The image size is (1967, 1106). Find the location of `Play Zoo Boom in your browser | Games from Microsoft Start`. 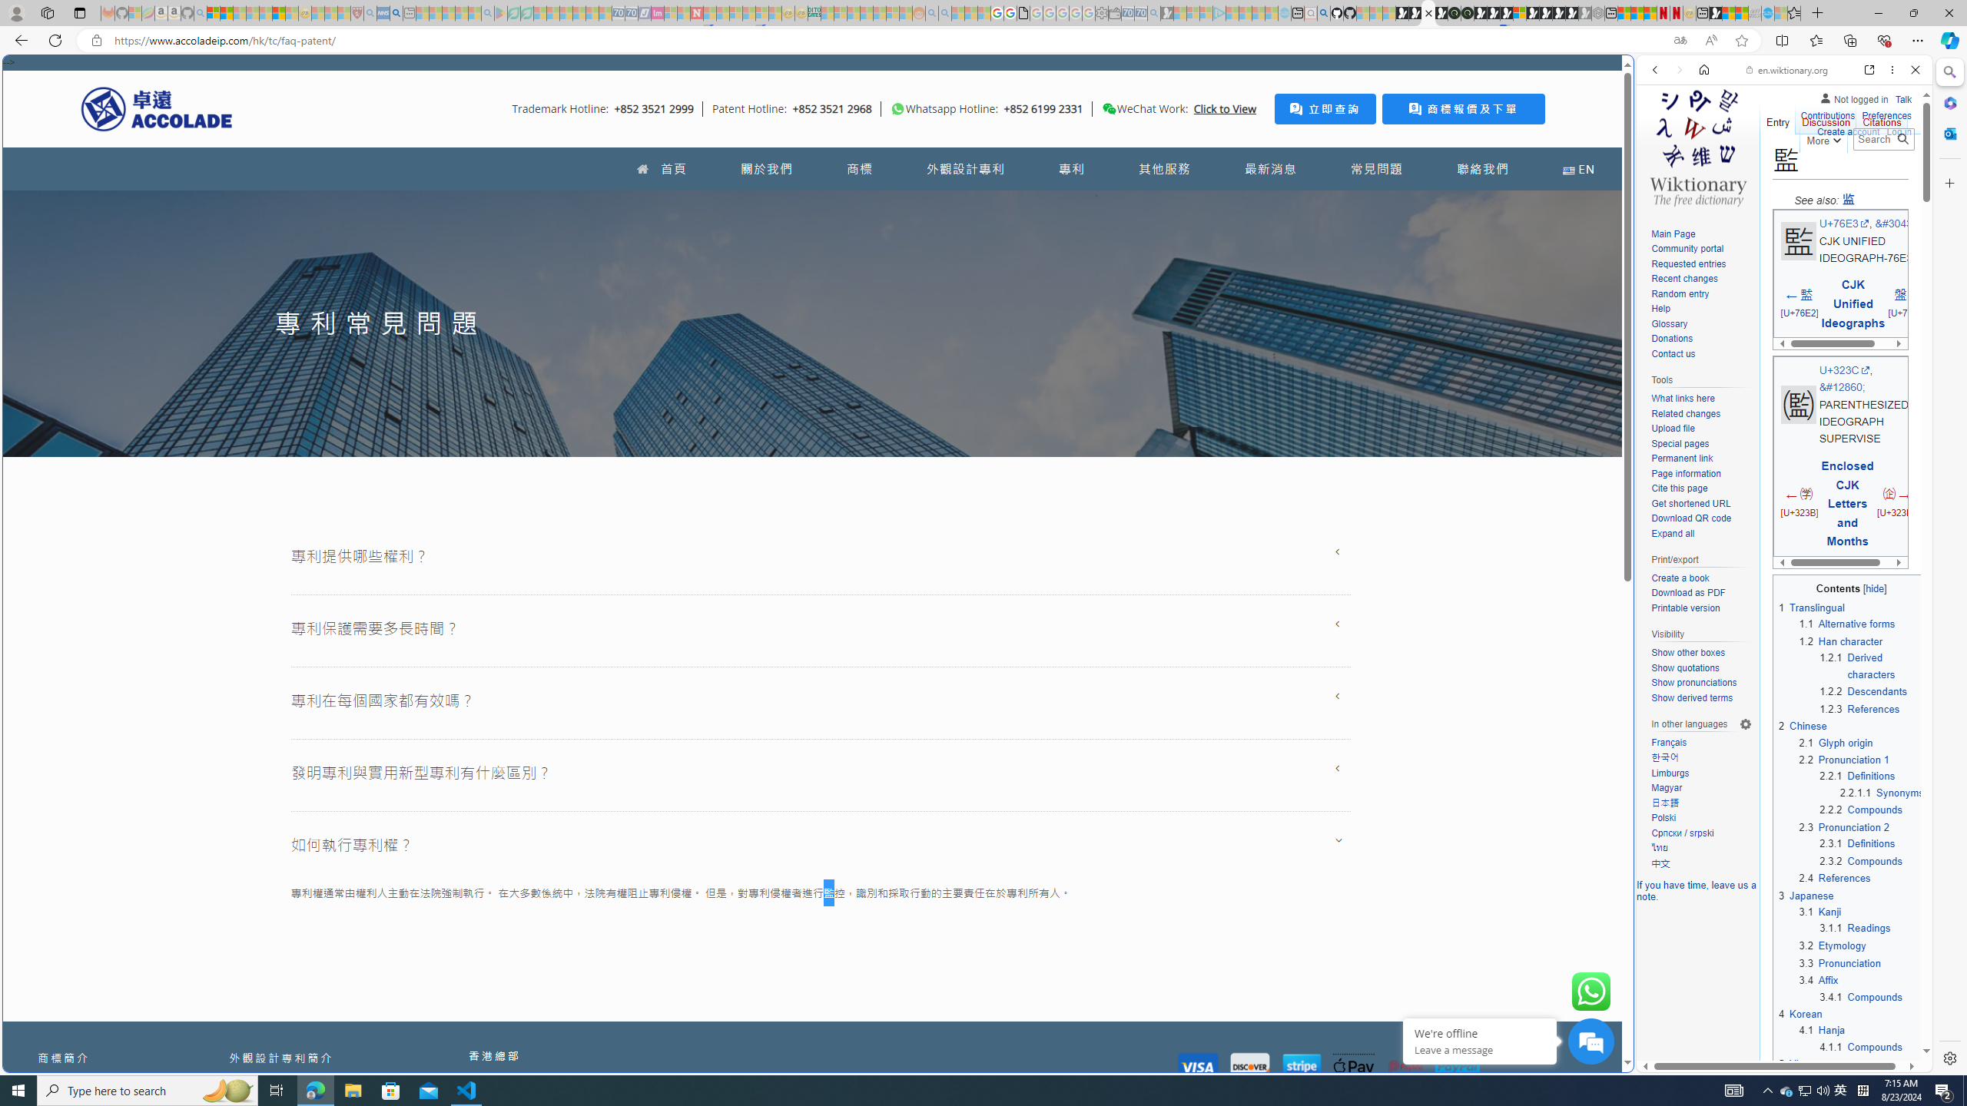

Play Zoo Boom in your browser | Games from Microsoft Start is located at coordinates (1415, 13).